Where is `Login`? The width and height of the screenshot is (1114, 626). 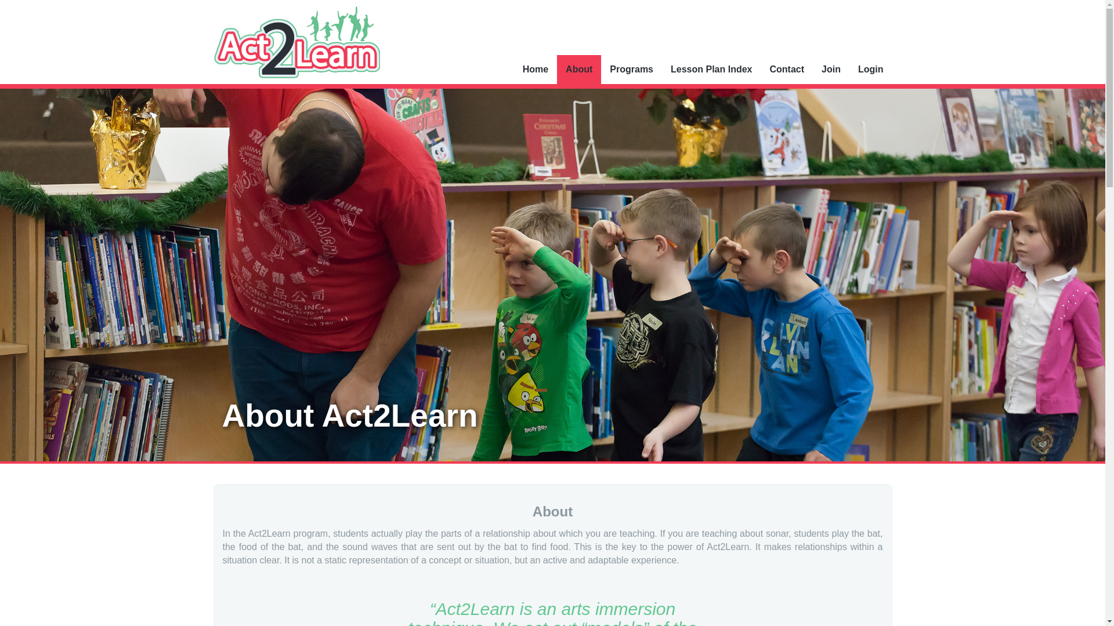 Login is located at coordinates (870, 70).